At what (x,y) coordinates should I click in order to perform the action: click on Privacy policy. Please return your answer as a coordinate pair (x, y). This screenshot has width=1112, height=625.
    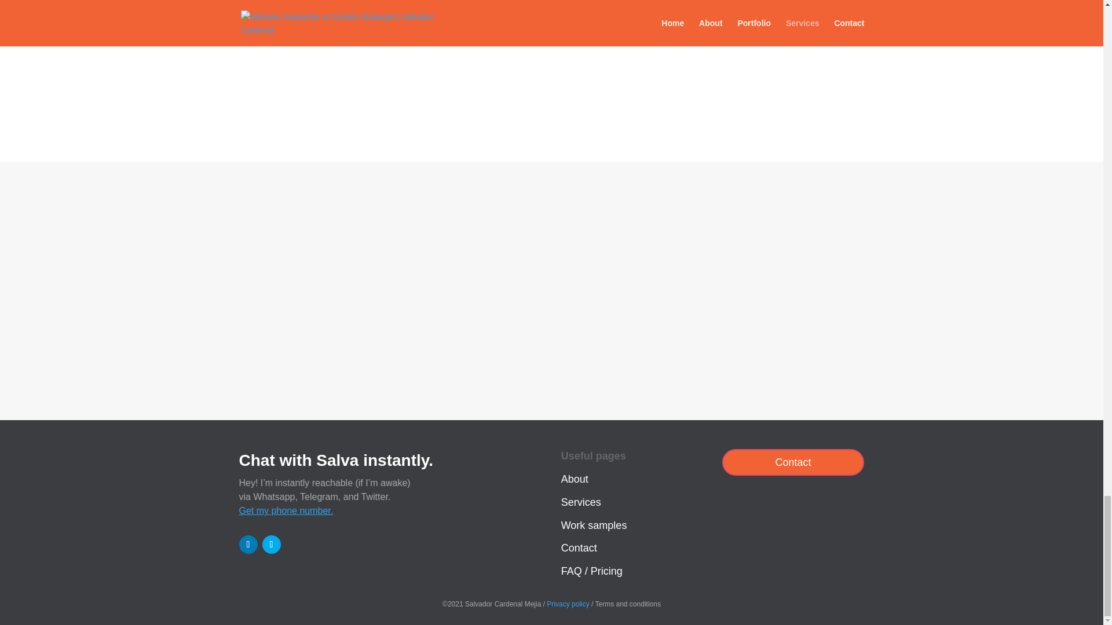
    Looking at the image, I should click on (568, 604).